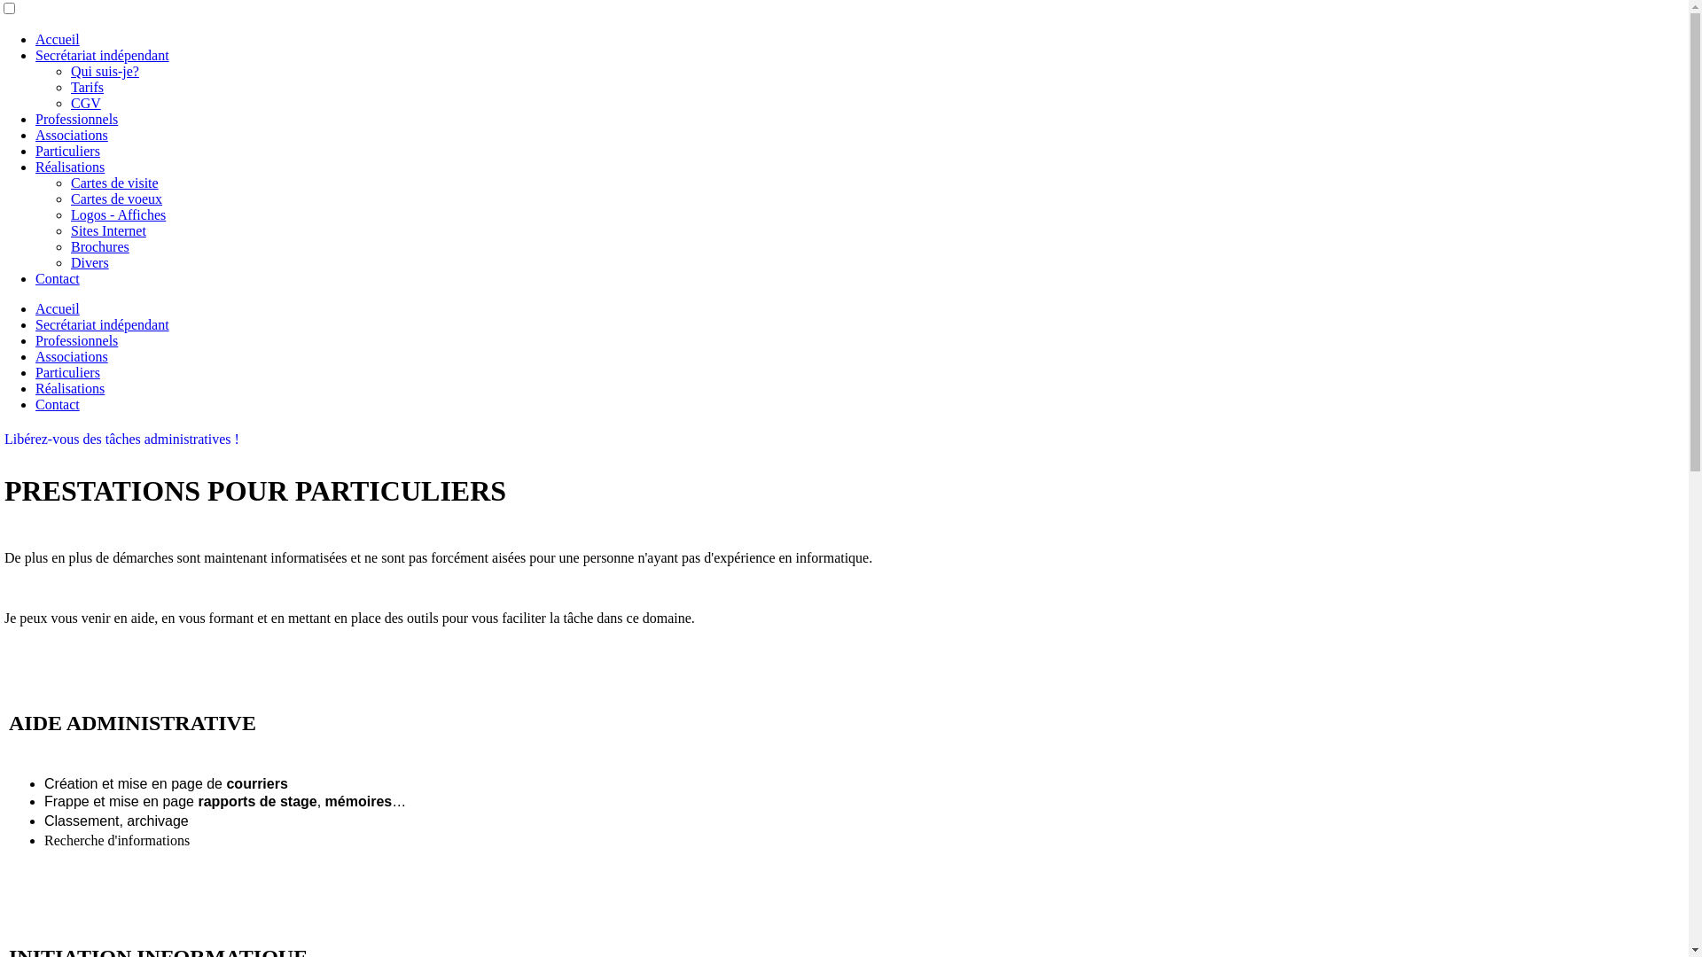 The image size is (1702, 957). I want to click on Contact, so click(58, 404).